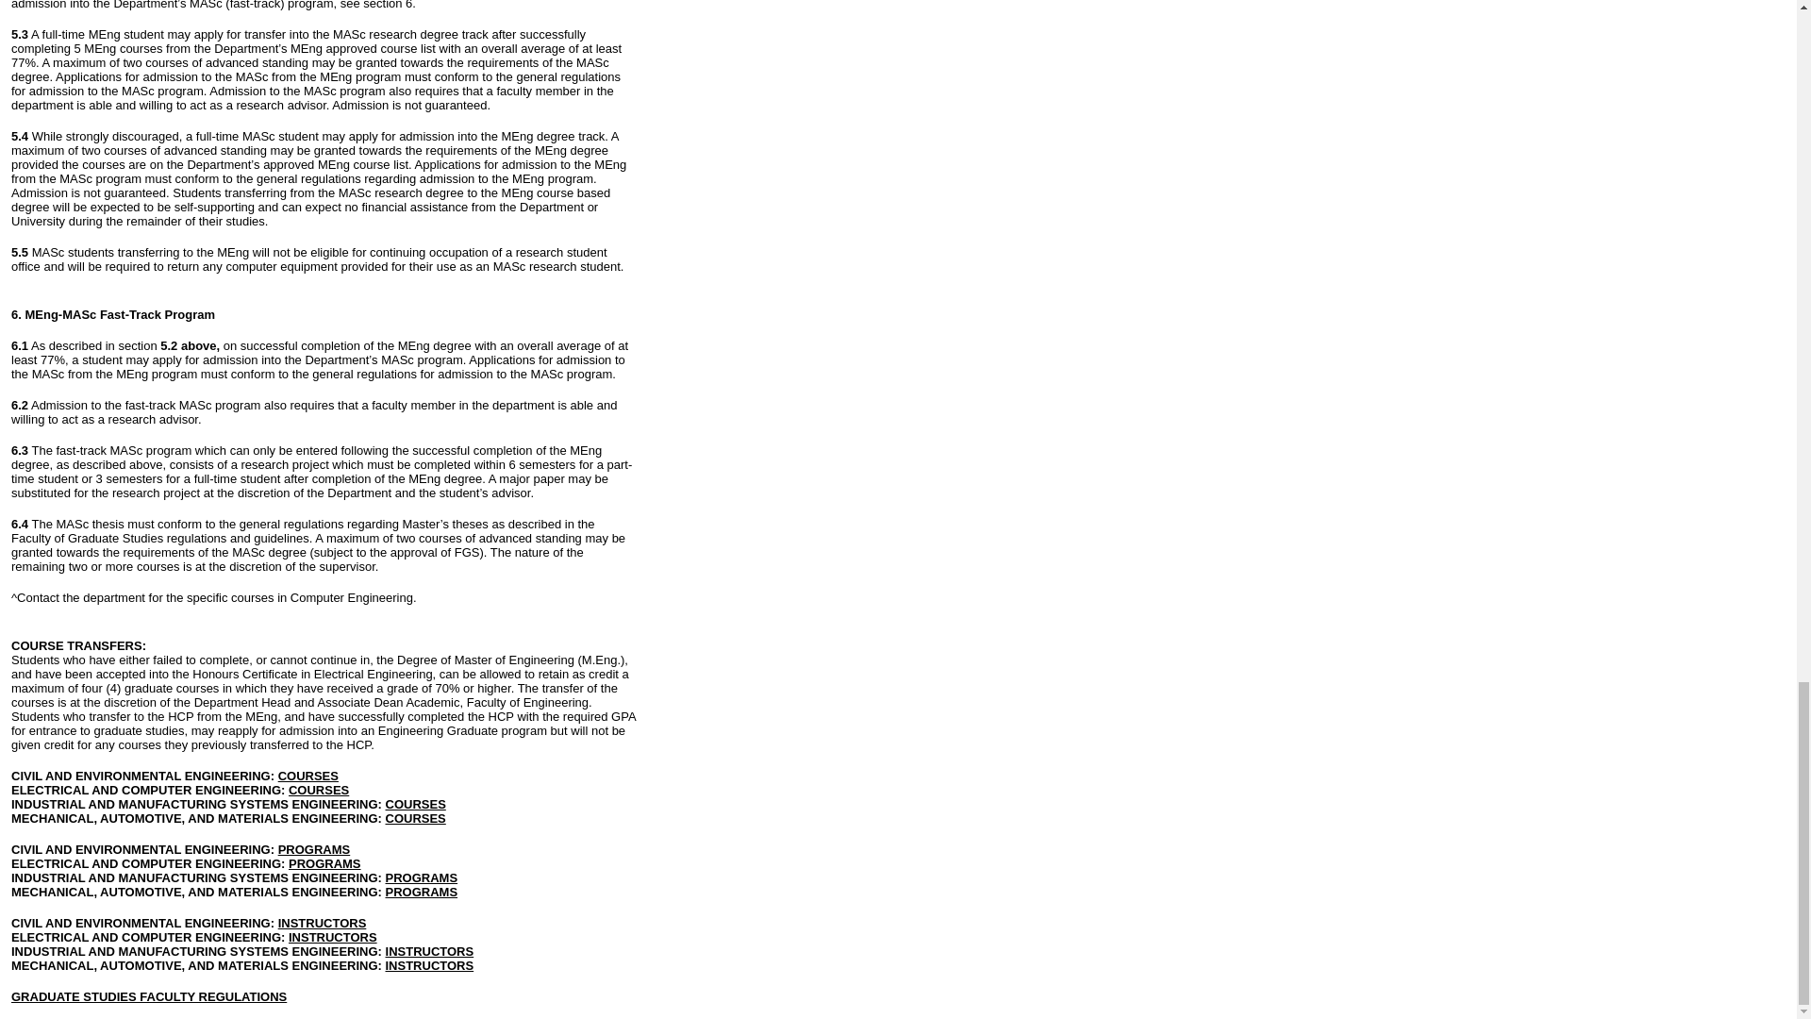 This screenshot has height=1019, width=1811. I want to click on INSTRUCTORS, so click(428, 964).